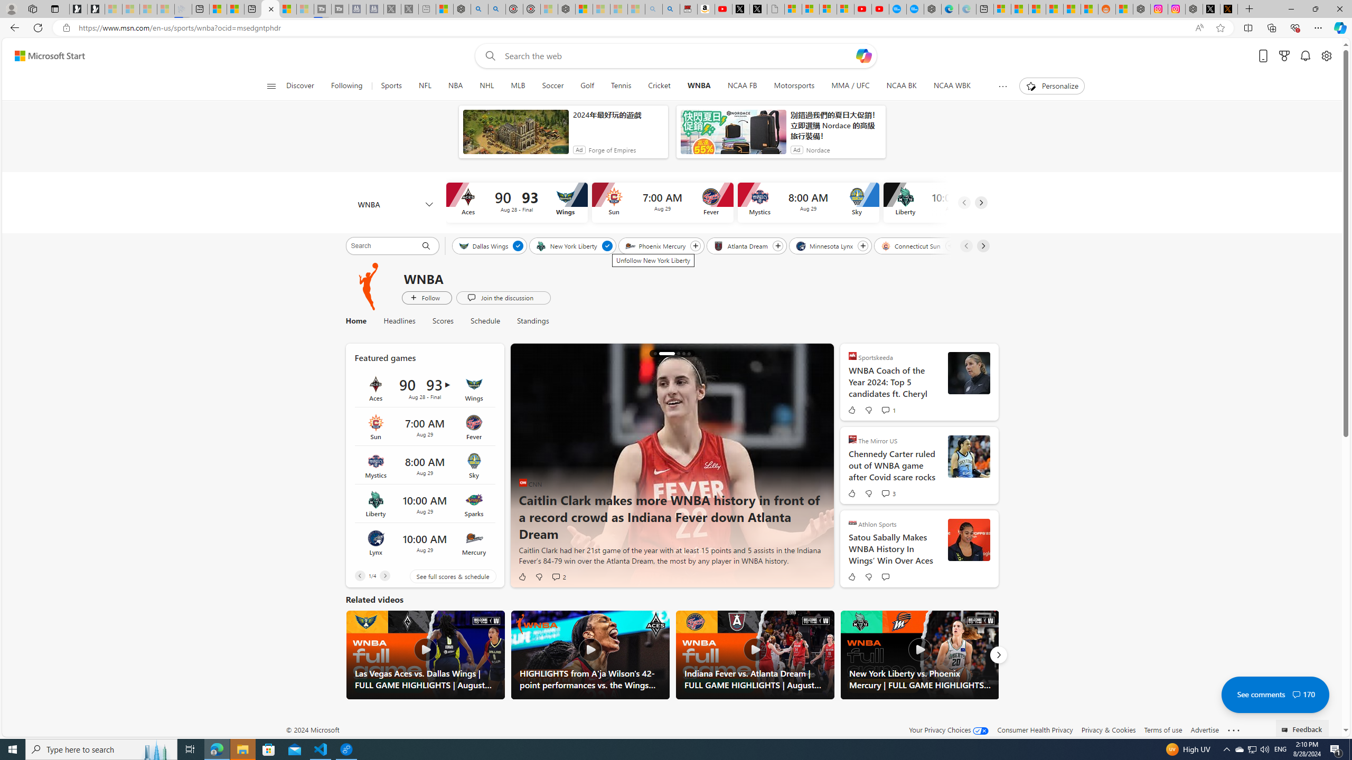 Image resolution: width=1352 pixels, height=760 pixels. I want to click on Wildlife - MSN, so click(445, 9).